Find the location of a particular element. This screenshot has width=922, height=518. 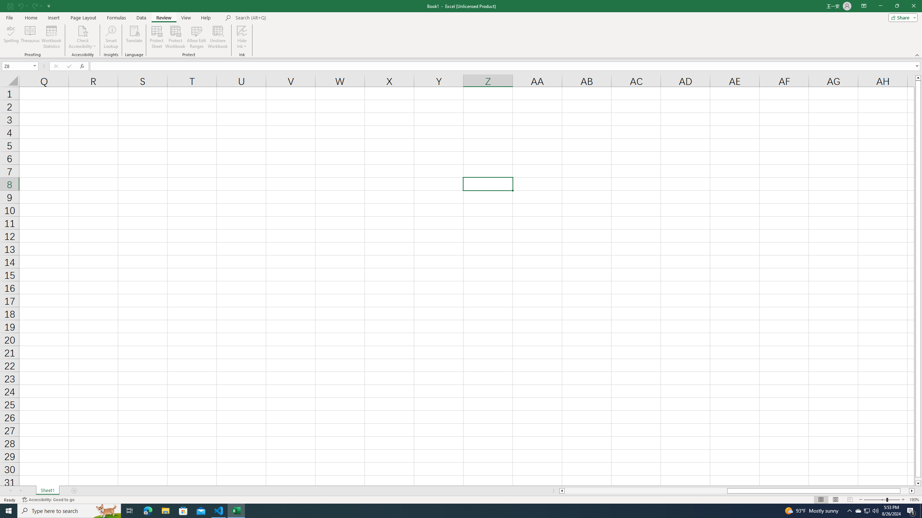

Page Layout is located at coordinates (83, 18).